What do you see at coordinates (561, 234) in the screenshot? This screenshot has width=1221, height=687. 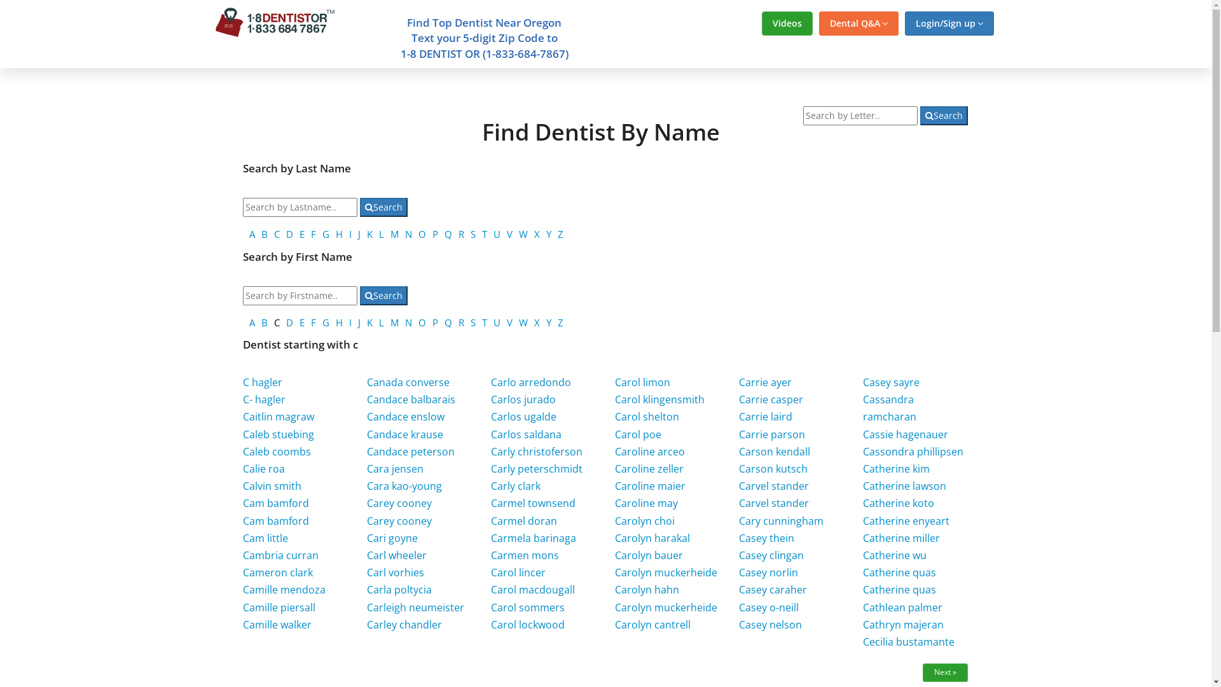 I see `Z` at bounding box center [561, 234].